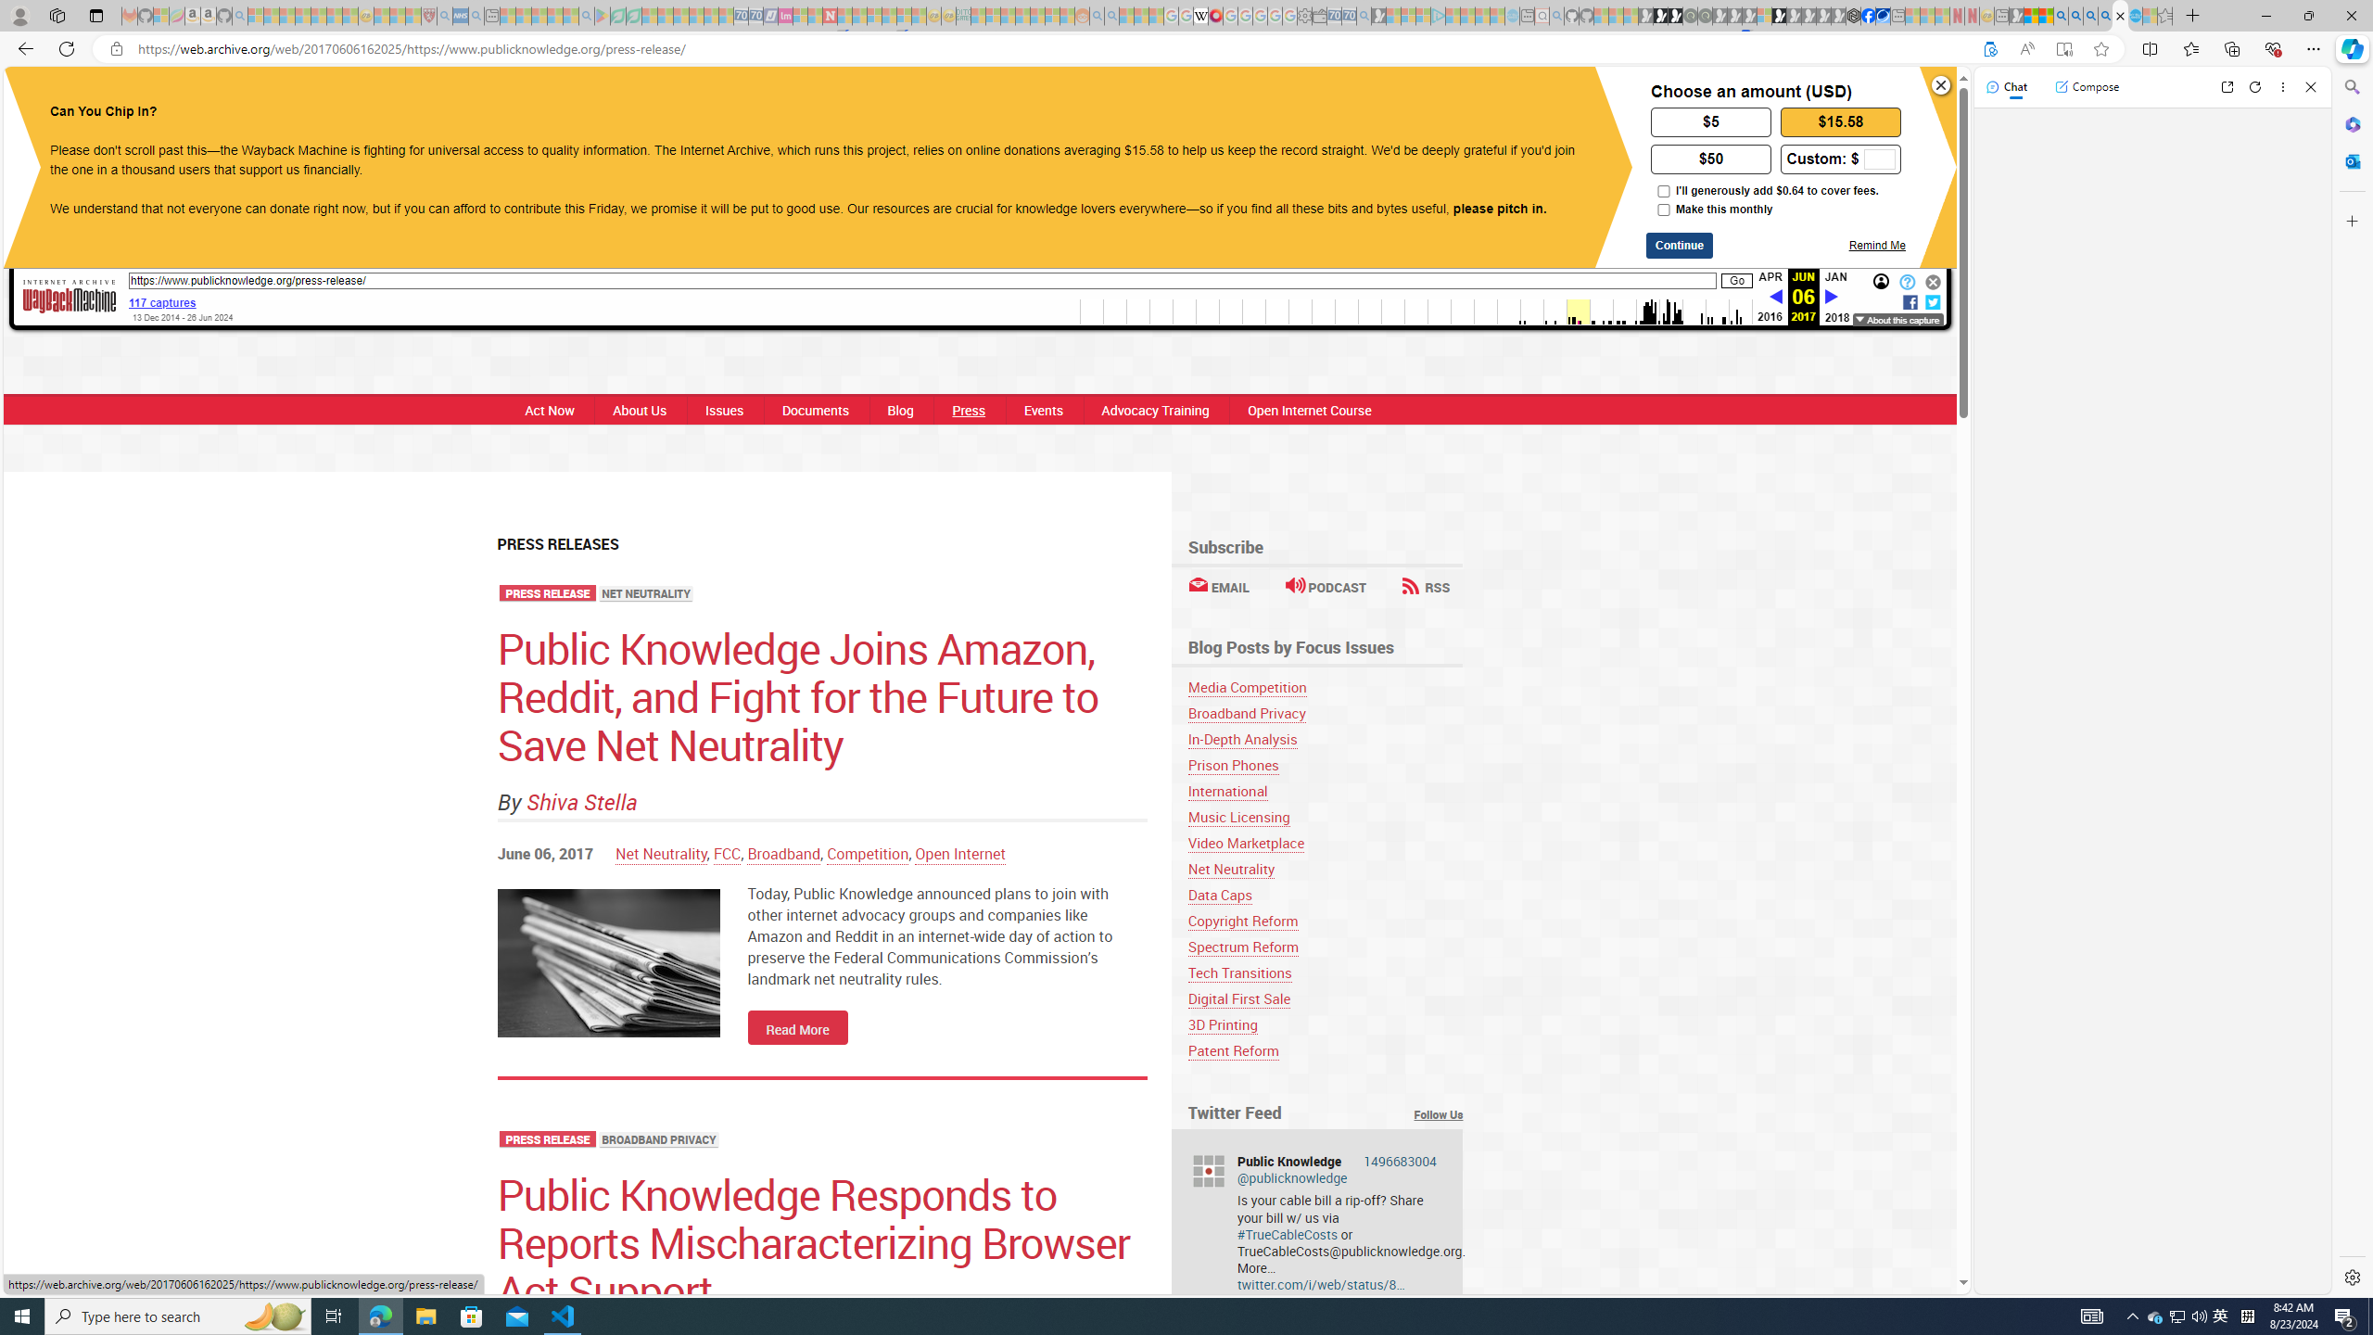  Describe the element at coordinates (1910, 300) in the screenshot. I see `f` at that location.